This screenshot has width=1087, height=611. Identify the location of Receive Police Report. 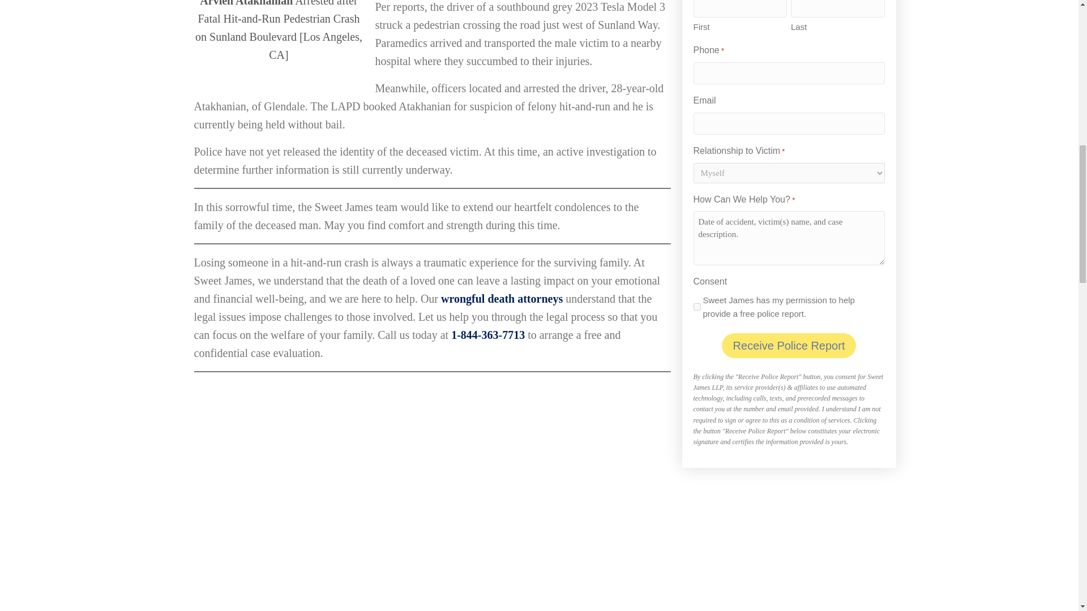
(789, 345).